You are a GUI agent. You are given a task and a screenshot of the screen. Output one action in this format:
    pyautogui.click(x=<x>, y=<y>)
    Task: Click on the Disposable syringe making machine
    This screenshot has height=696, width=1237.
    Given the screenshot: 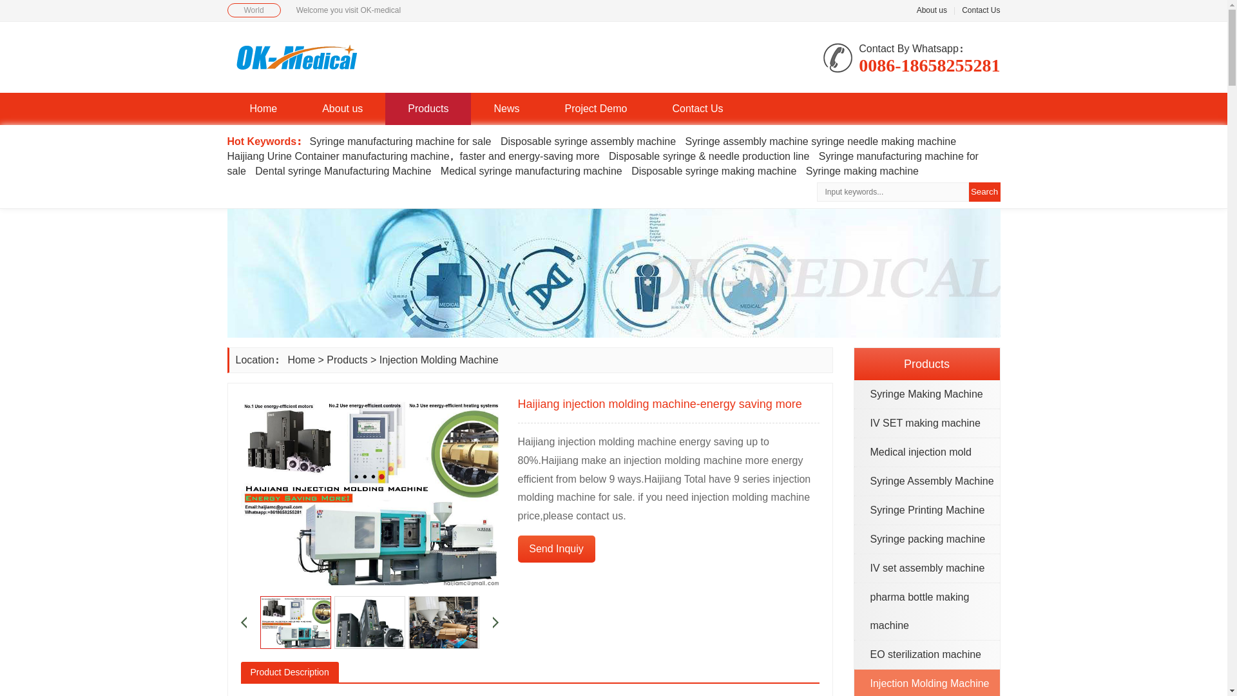 What is the action you would take?
    pyautogui.click(x=714, y=171)
    